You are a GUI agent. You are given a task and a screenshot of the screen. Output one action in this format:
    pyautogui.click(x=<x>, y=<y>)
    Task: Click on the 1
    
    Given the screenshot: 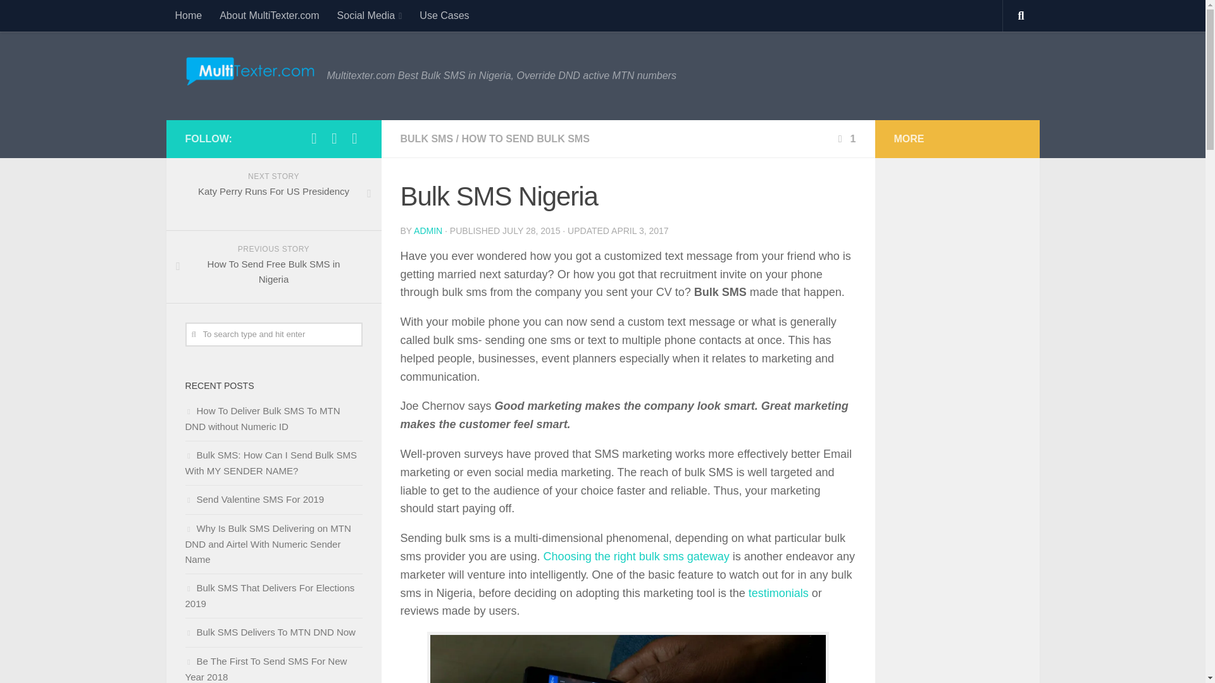 What is the action you would take?
    pyautogui.click(x=845, y=138)
    